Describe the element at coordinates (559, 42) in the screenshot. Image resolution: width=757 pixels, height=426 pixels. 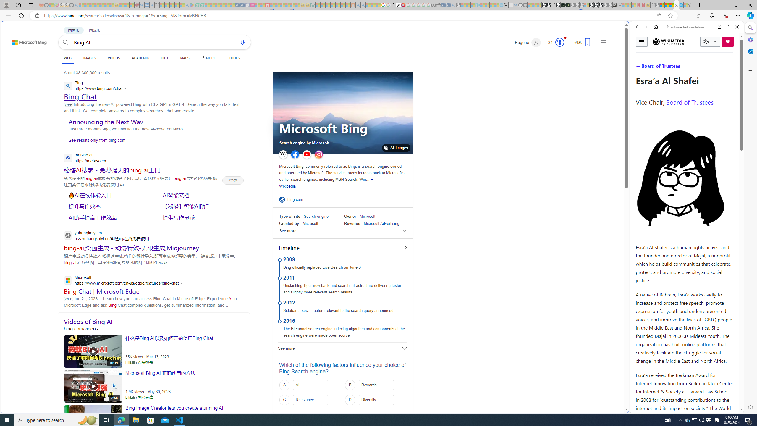
I see `AutomationID: serp_medal_svg` at that location.